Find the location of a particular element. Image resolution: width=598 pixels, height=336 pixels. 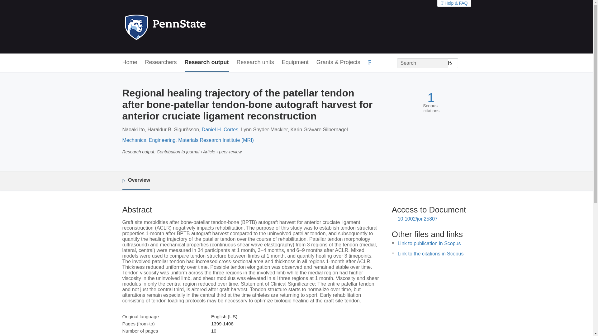

Home is located at coordinates (129, 63).